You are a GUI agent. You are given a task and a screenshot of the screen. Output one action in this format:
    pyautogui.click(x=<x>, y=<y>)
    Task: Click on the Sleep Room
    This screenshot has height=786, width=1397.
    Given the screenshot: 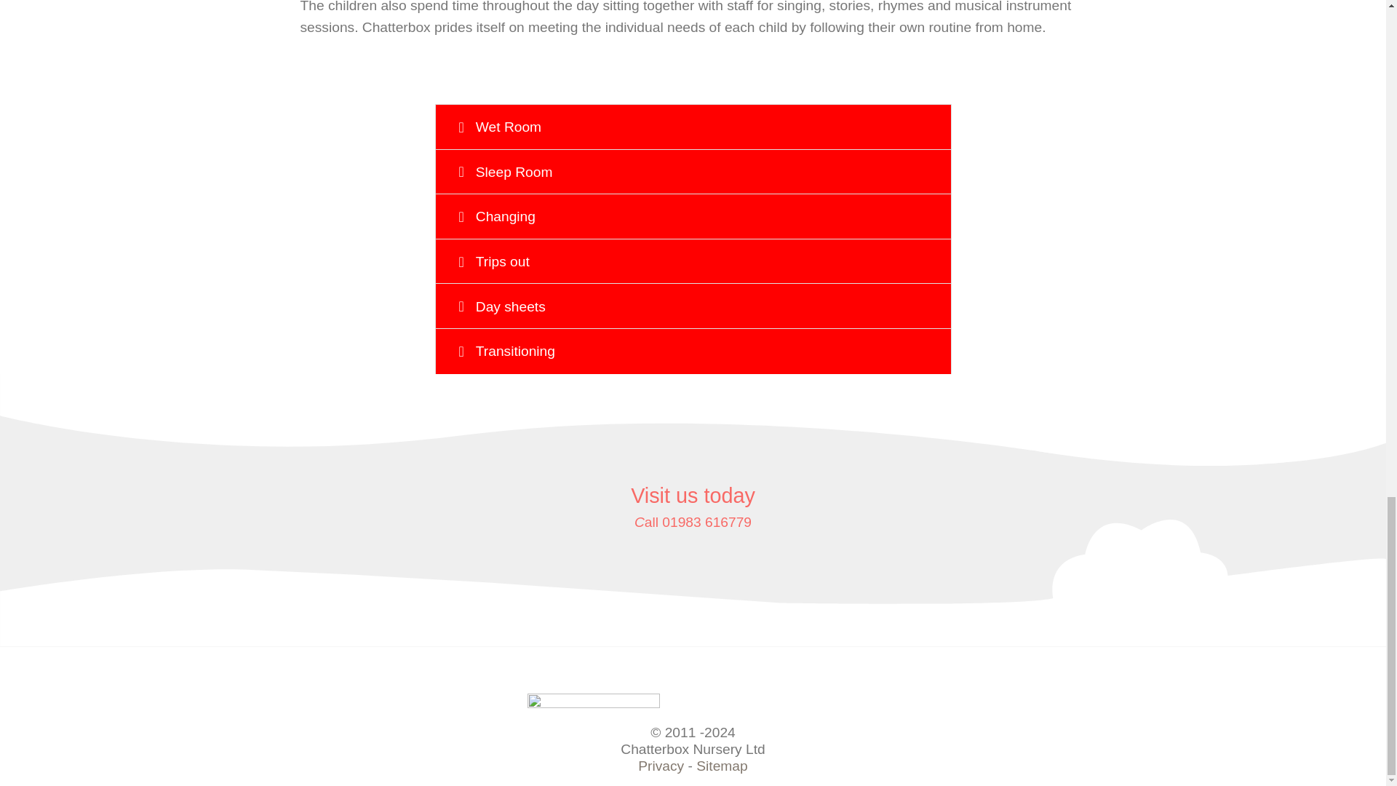 What is the action you would take?
    pyautogui.click(x=693, y=172)
    